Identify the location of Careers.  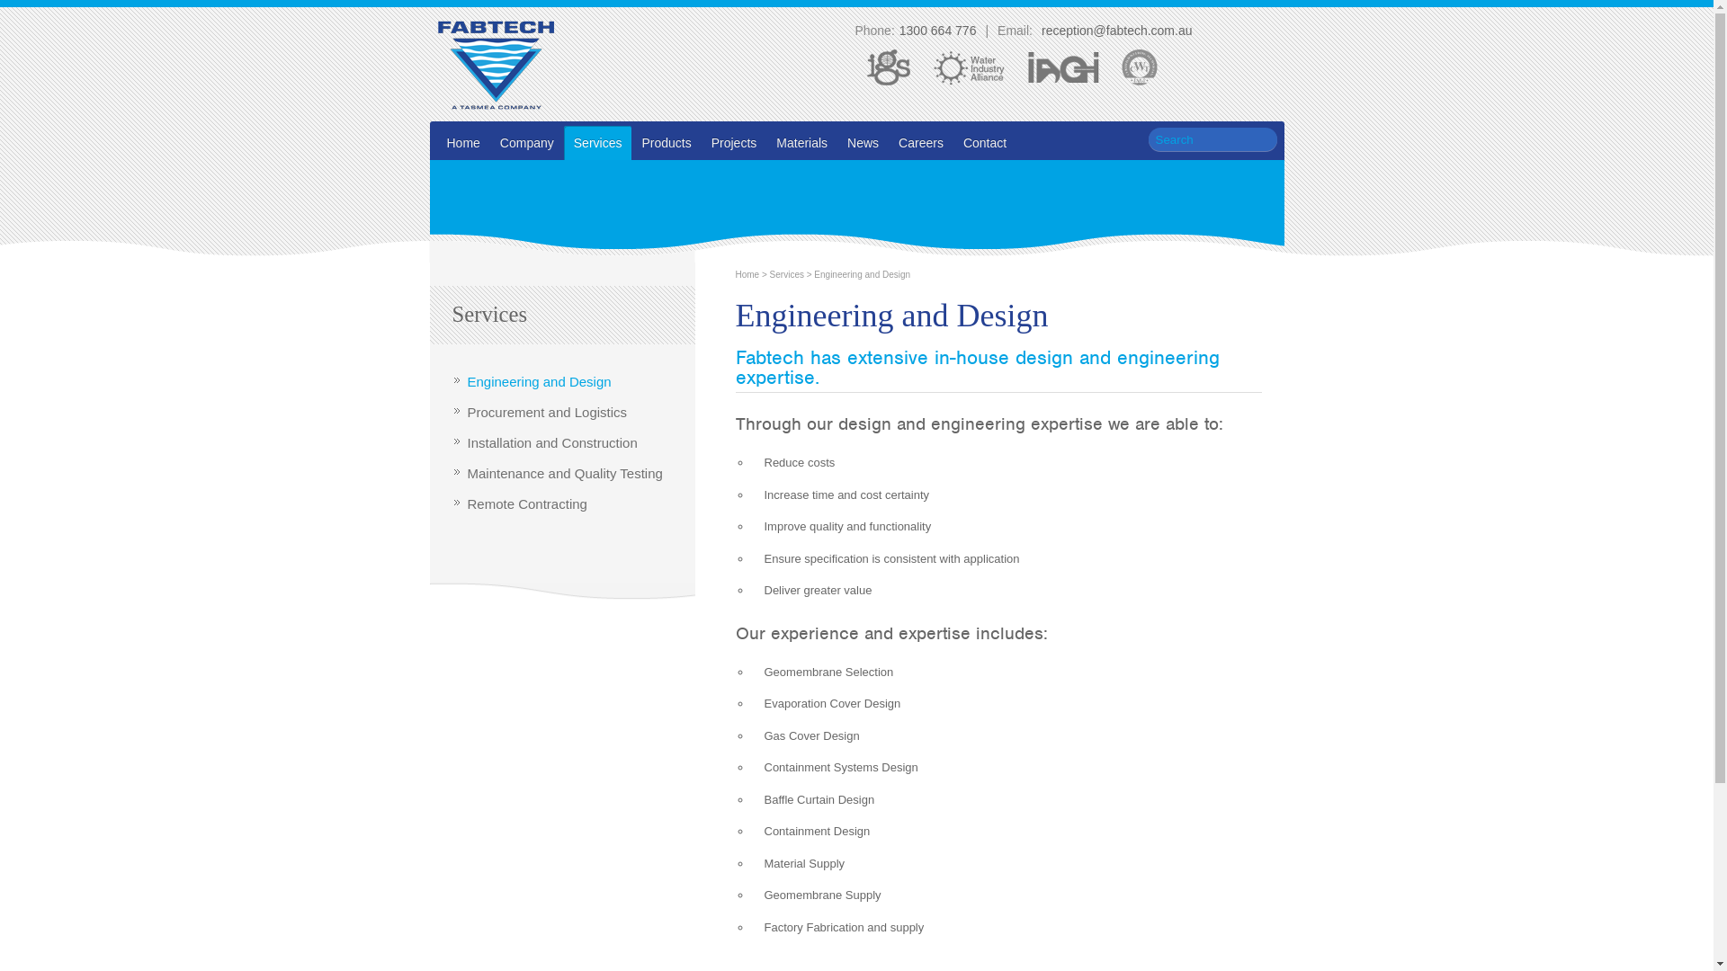
(921, 143).